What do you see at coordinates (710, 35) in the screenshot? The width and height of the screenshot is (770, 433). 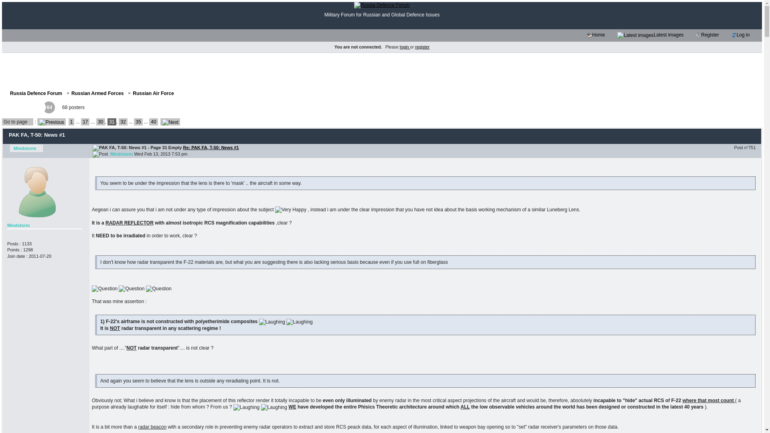 I see `Register` at bounding box center [710, 35].